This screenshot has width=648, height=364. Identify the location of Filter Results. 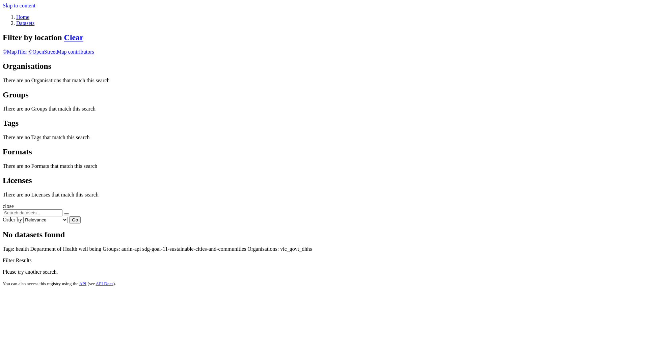
(17, 260).